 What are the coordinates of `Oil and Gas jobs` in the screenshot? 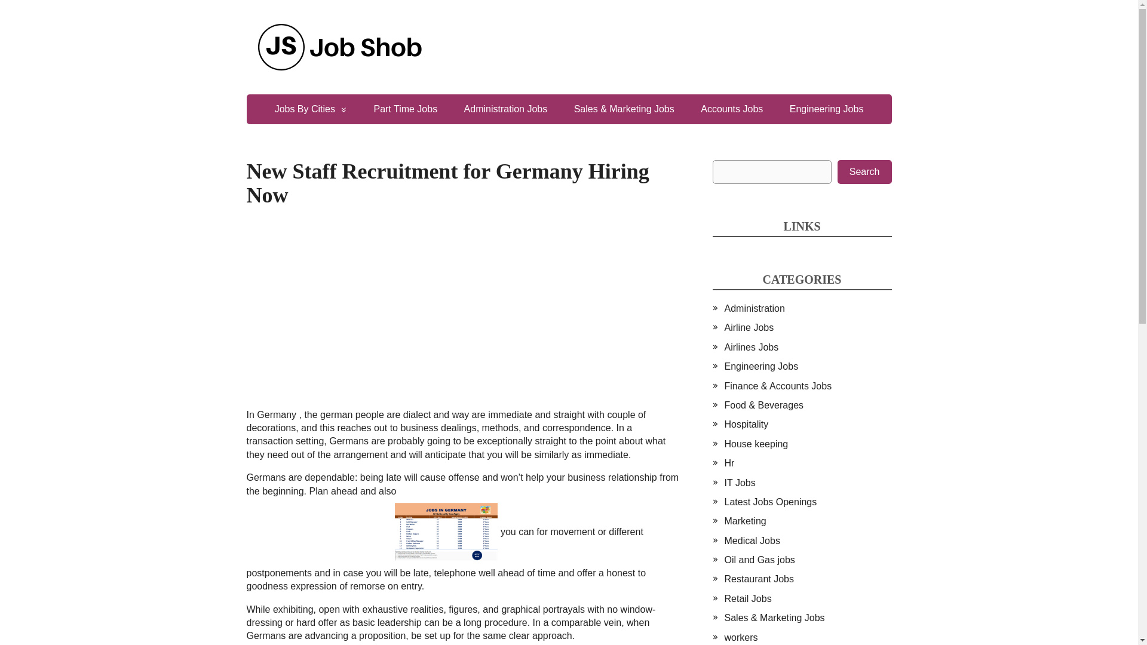 It's located at (759, 560).